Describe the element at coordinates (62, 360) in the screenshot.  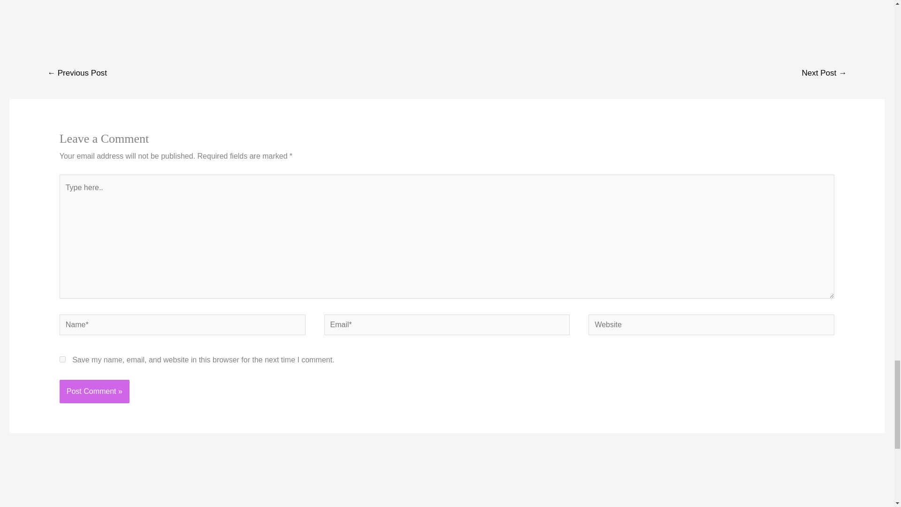
I see `yes` at that location.